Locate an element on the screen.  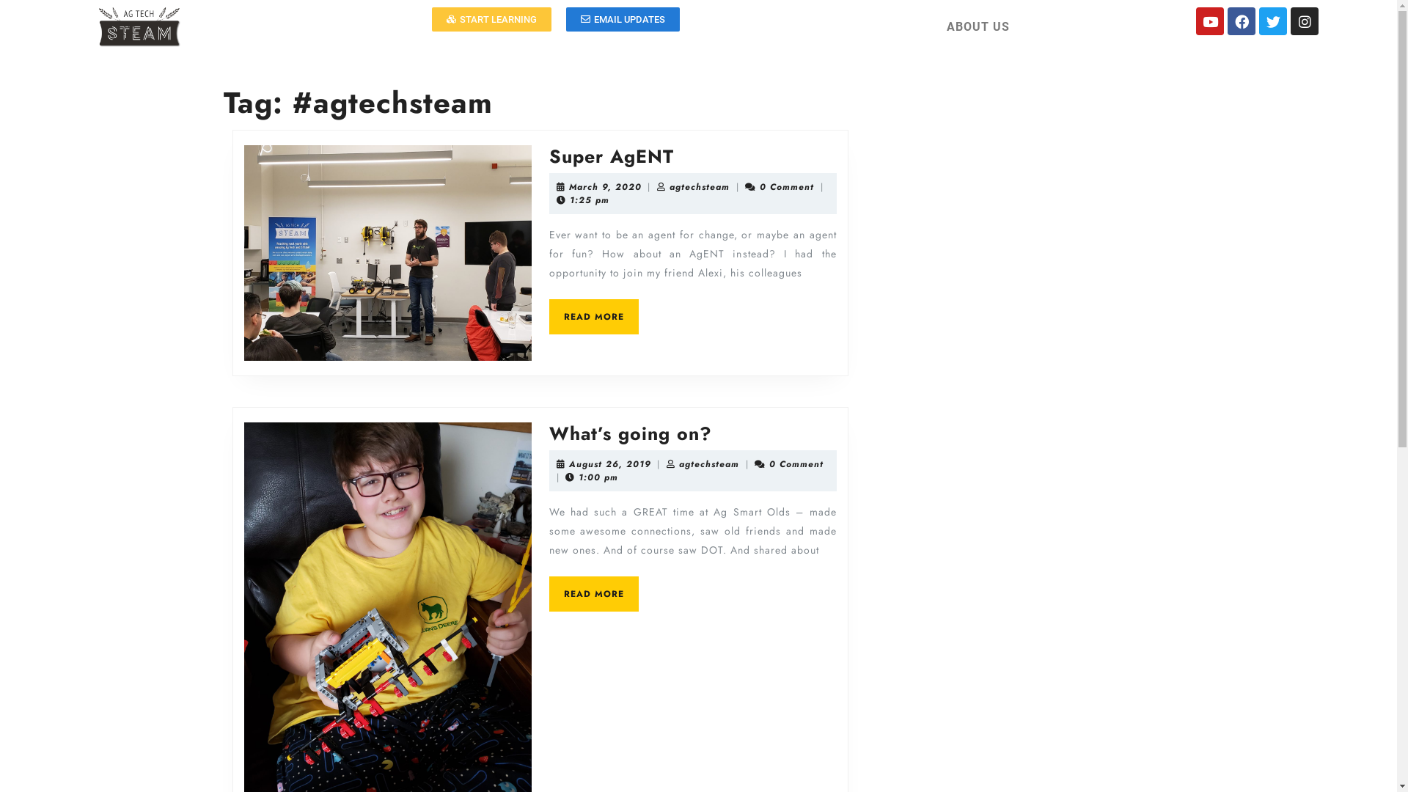
START LEARNING is located at coordinates (491, 19).